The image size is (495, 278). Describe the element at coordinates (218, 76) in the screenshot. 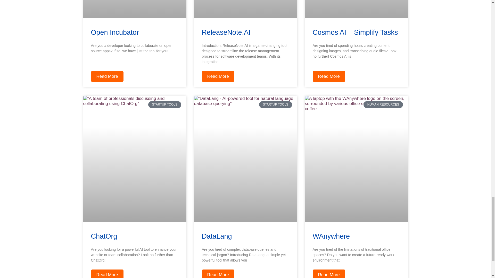

I see `Read More` at that location.